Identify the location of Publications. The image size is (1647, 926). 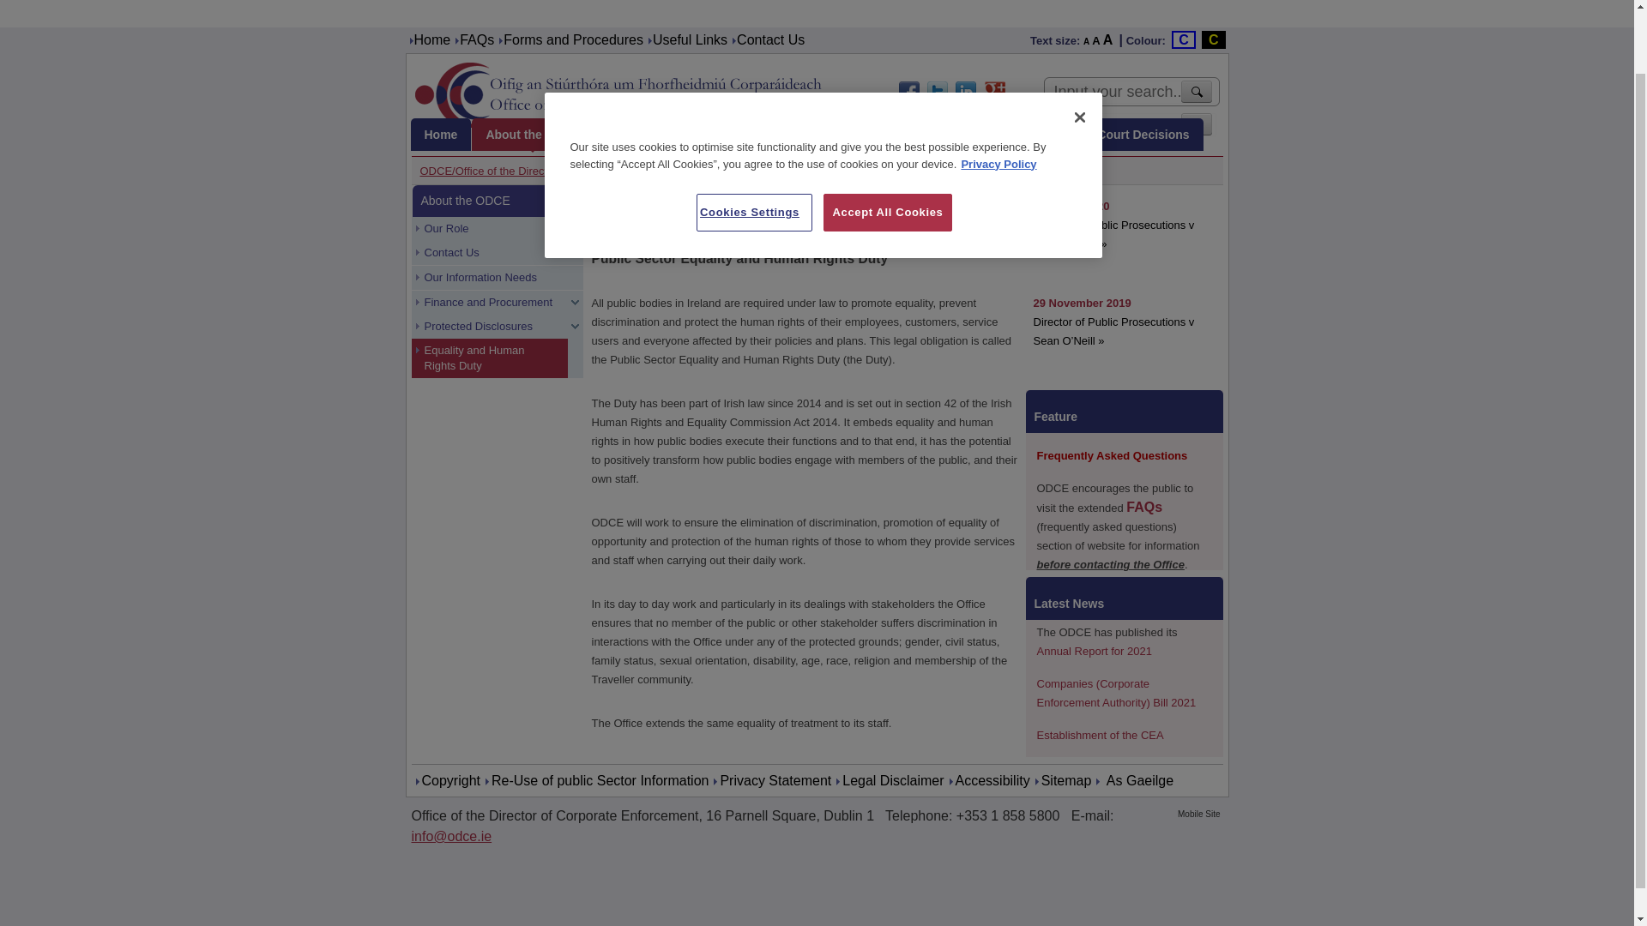
(876, 135).